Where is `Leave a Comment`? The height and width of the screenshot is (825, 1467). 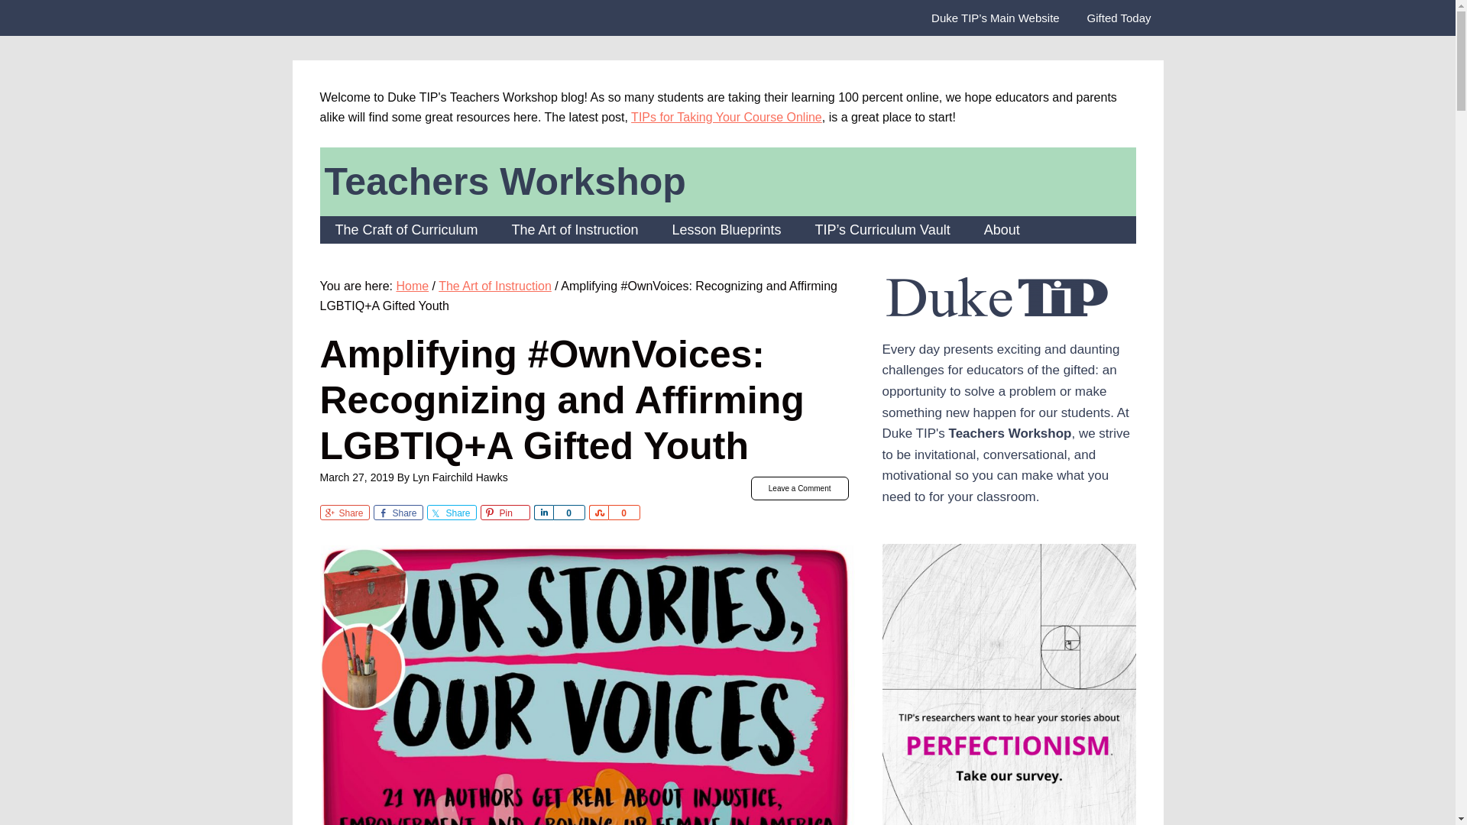 Leave a Comment is located at coordinates (800, 489).